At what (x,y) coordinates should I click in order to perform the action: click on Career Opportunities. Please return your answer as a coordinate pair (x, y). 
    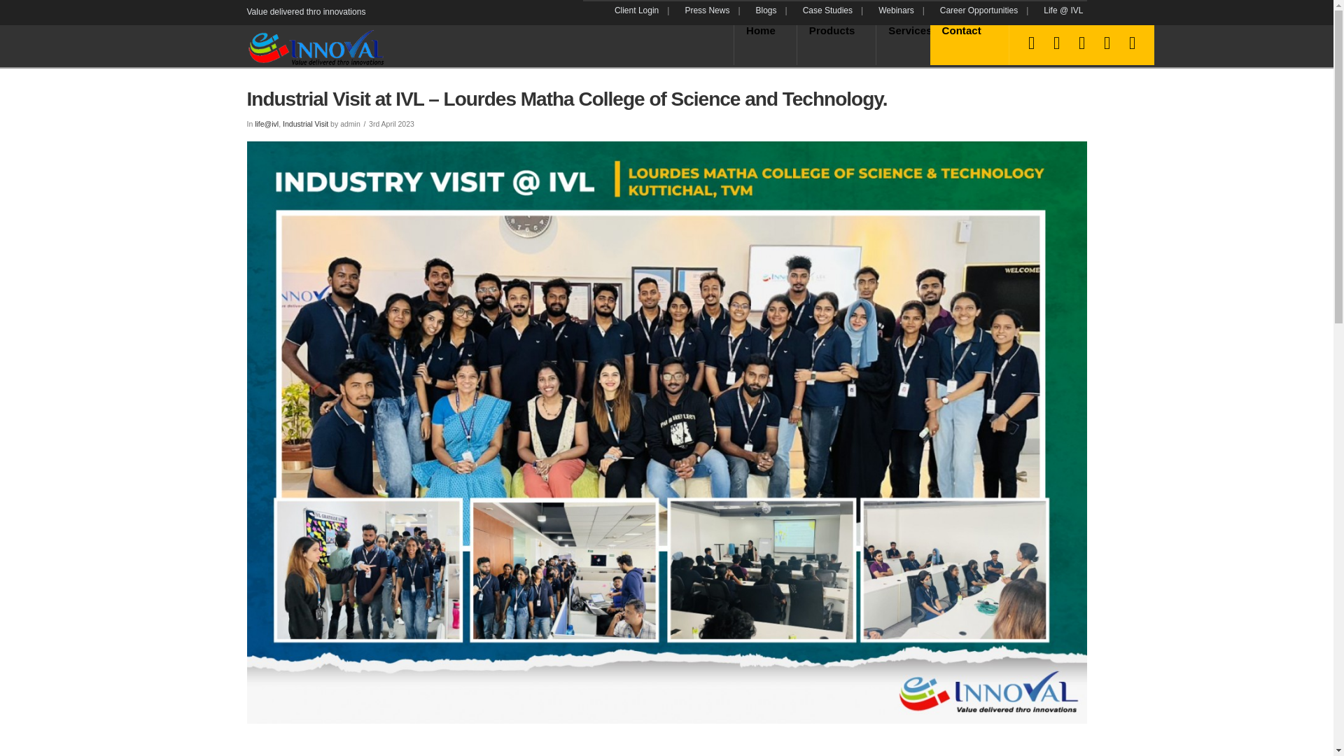
    Looking at the image, I should click on (988, 10).